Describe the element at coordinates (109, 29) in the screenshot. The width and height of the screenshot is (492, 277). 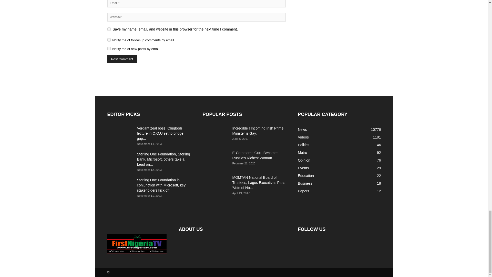
I see `yes` at that location.